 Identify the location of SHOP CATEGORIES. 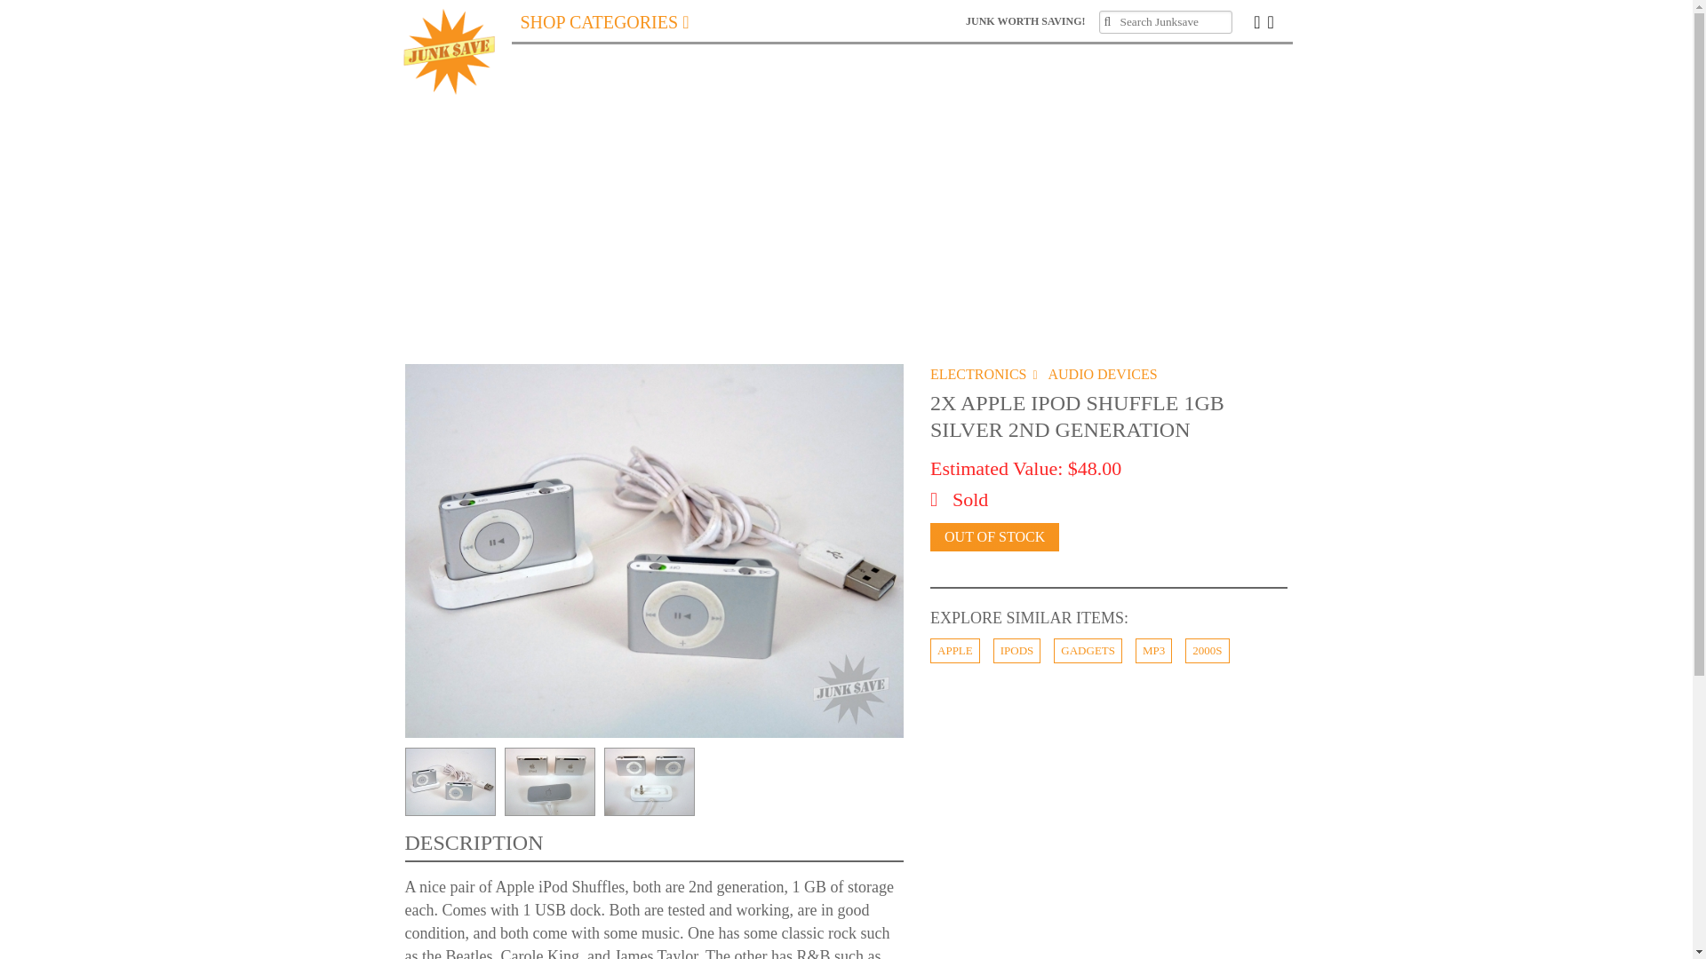
(604, 21).